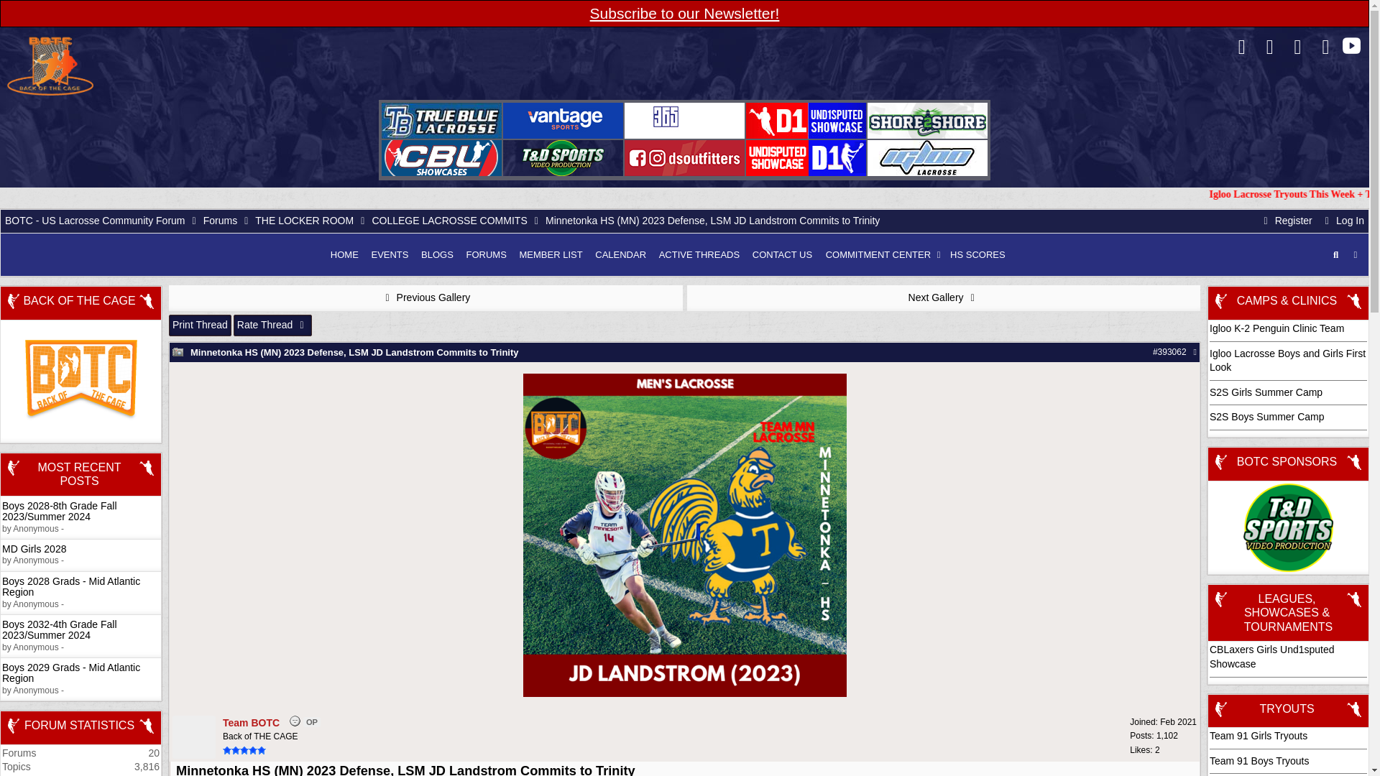  What do you see at coordinates (1242, 50) in the screenshot?
I see `Visit us on Facebook!` at bounding box center [1242, 50].